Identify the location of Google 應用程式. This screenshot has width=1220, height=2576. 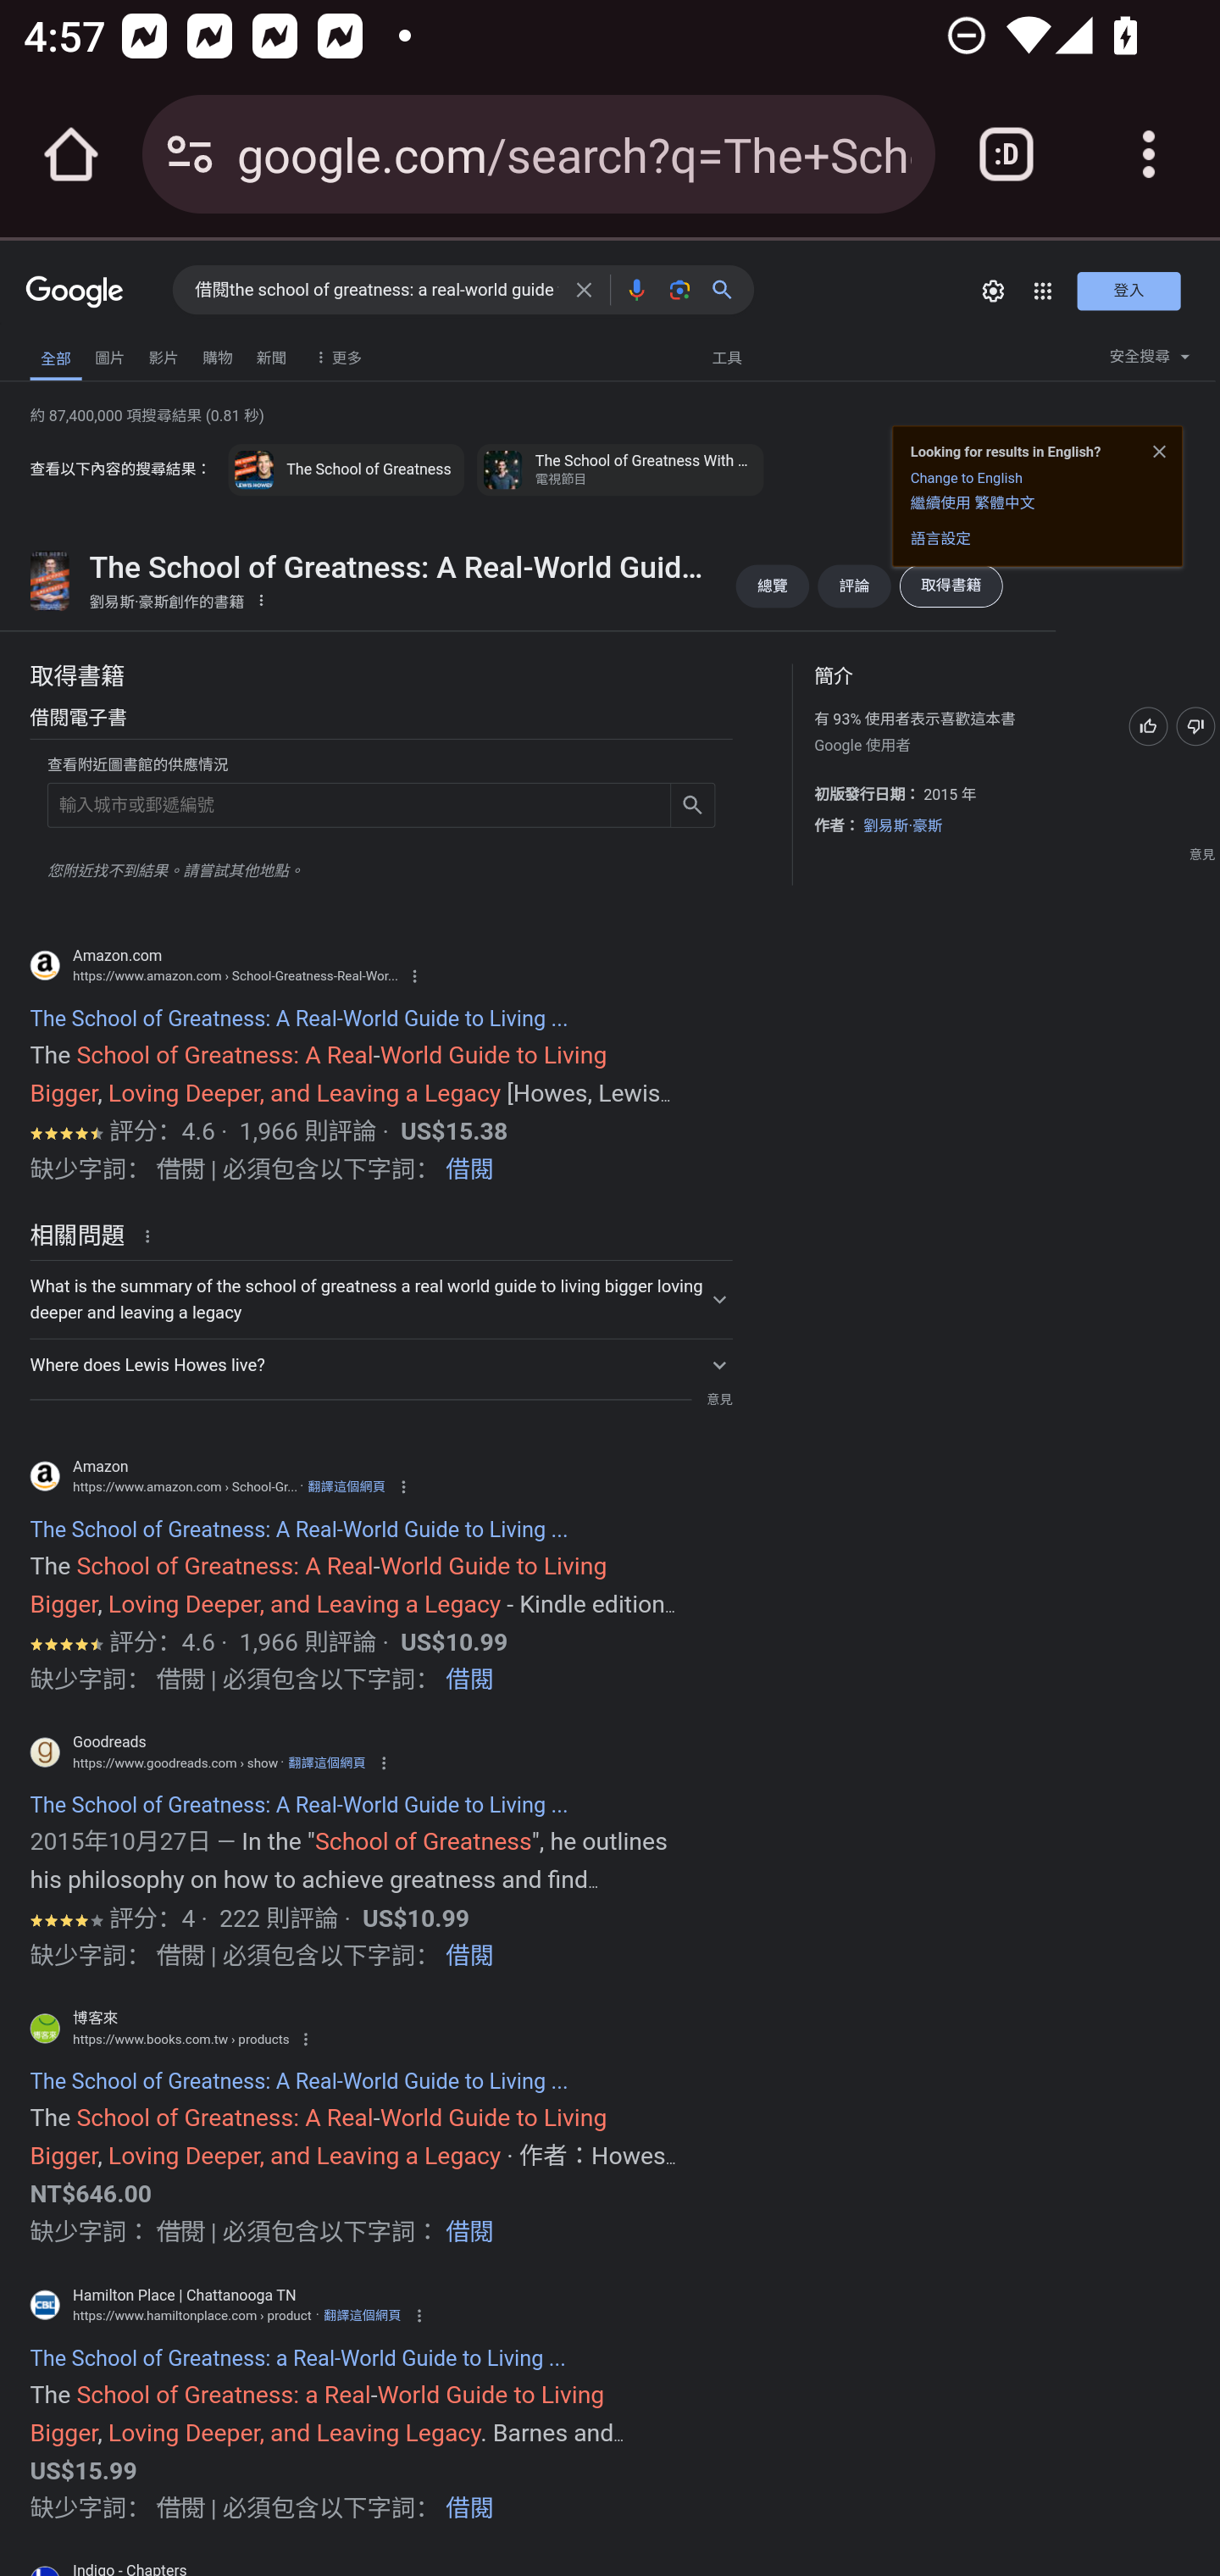
(1043, 291).